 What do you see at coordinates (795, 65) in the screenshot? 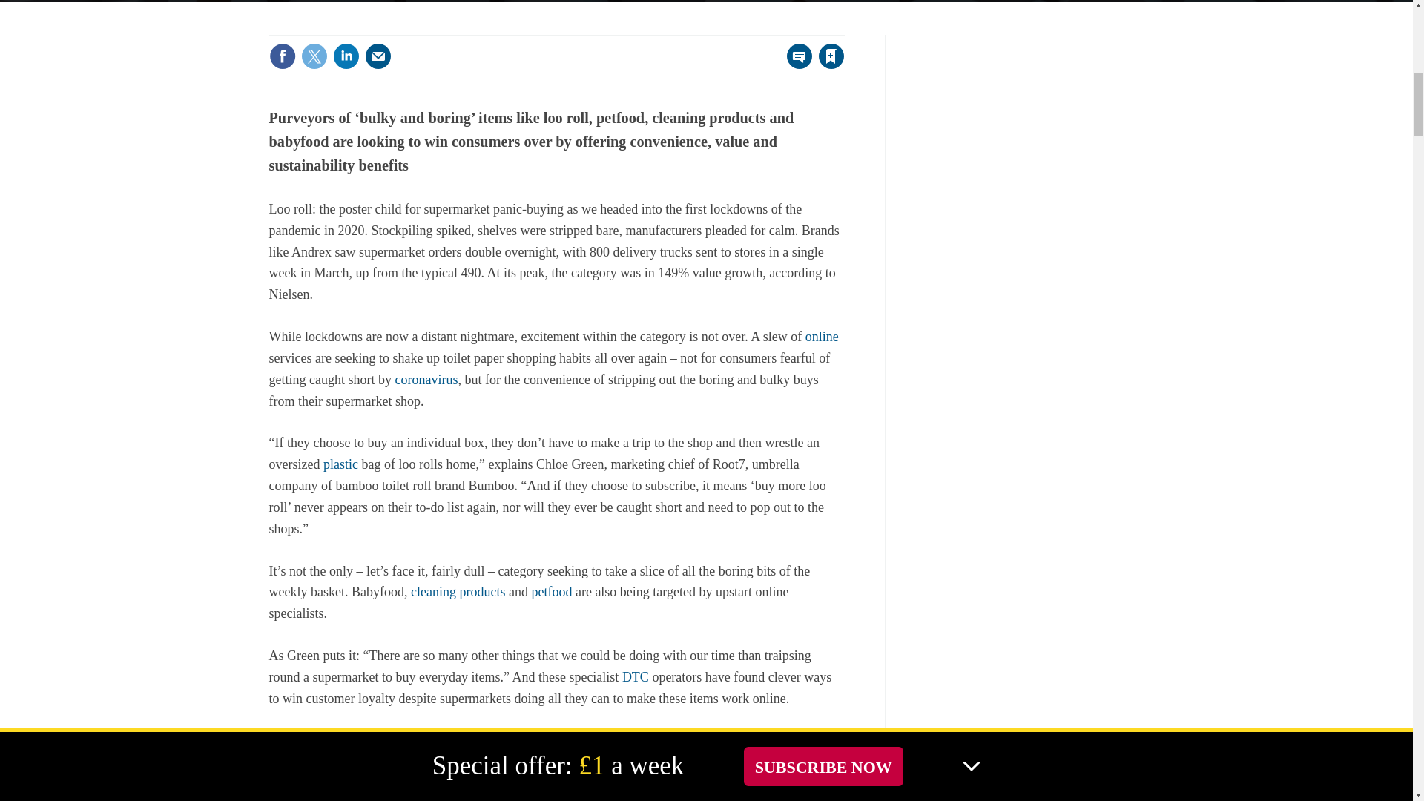
I see `No comments` at bounding box center [795, 65].